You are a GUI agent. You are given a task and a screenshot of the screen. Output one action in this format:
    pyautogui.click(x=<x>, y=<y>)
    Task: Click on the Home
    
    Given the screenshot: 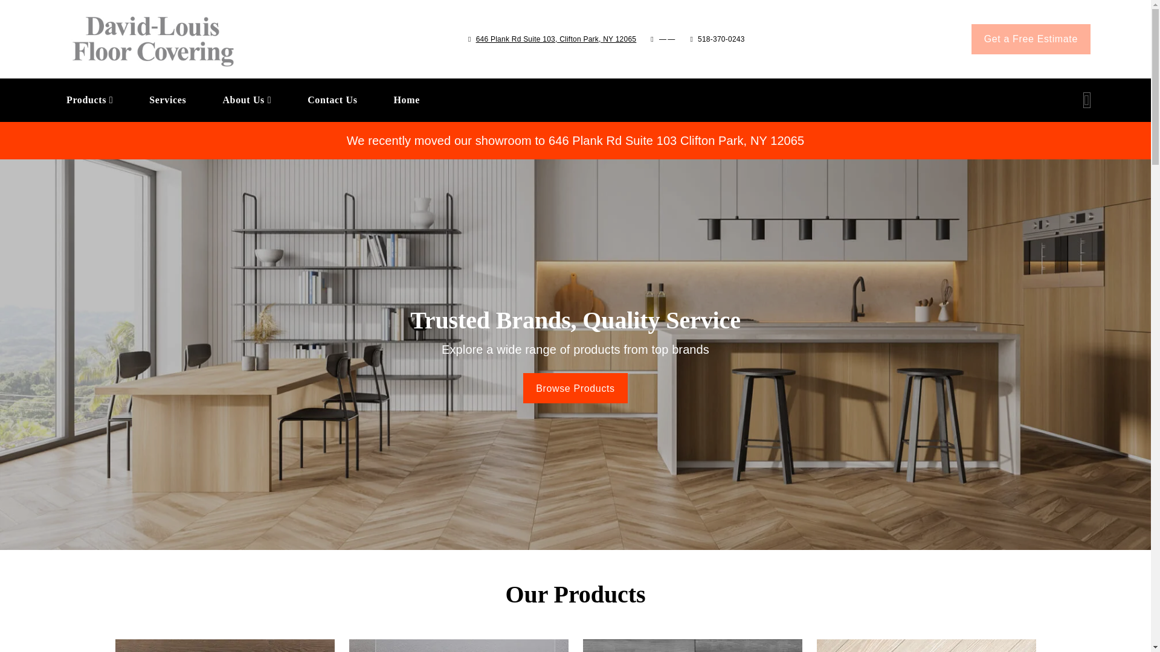 What is the action you would take?
    pyautogui.click(x=540, y=100)
    